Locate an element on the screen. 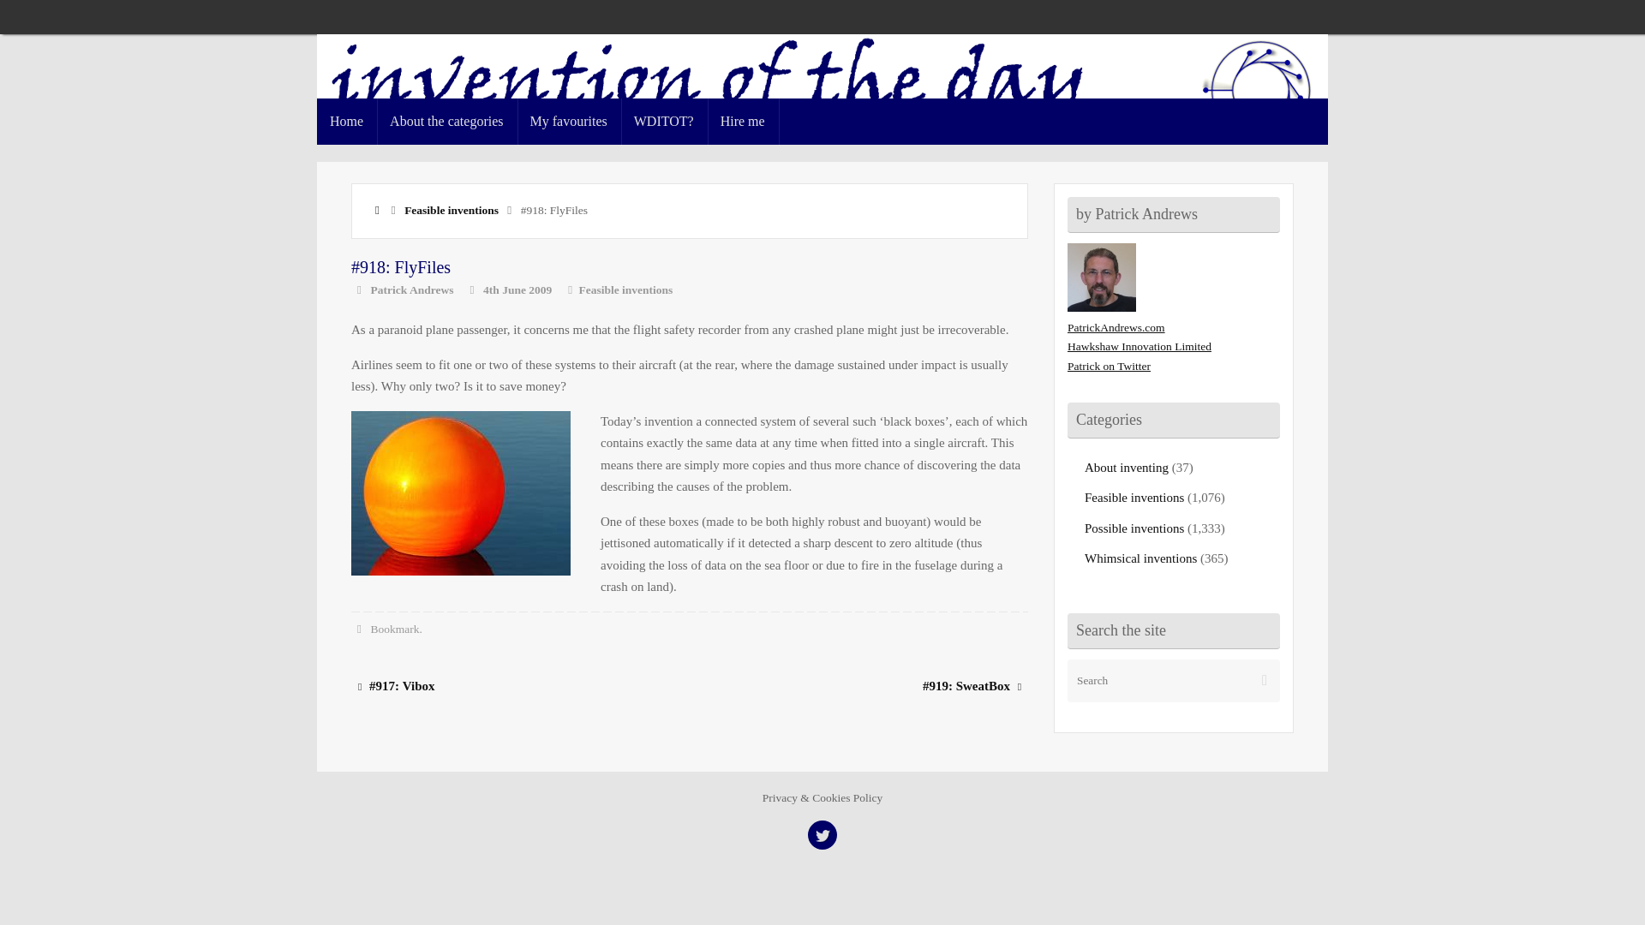 Image resolution: width=1645 pixels, height=925 pixels. Invention Of The Day is located at coordinates (822, 94).